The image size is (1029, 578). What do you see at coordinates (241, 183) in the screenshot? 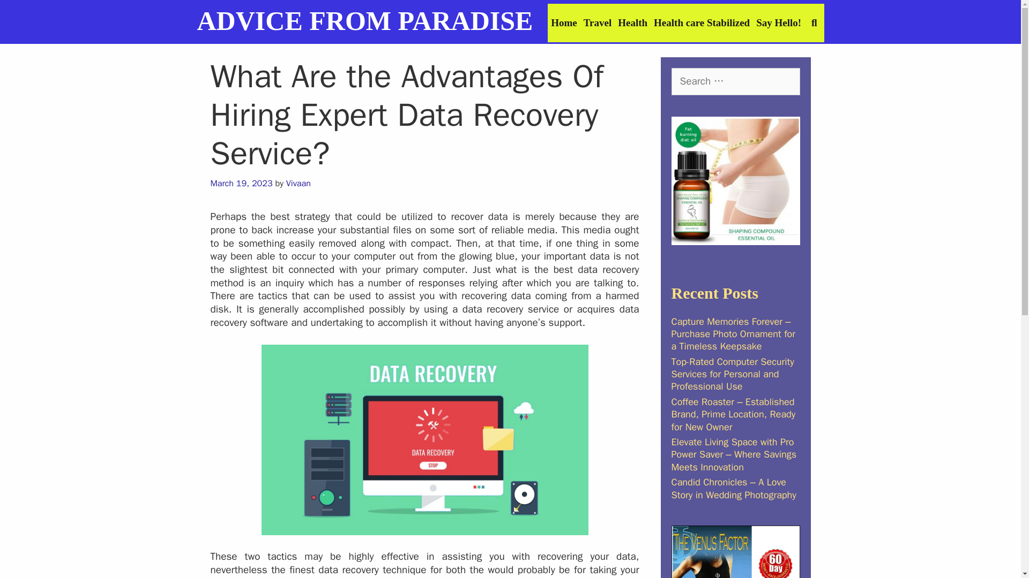
I see `March 19, 2023` at bounding box center [241, 183].